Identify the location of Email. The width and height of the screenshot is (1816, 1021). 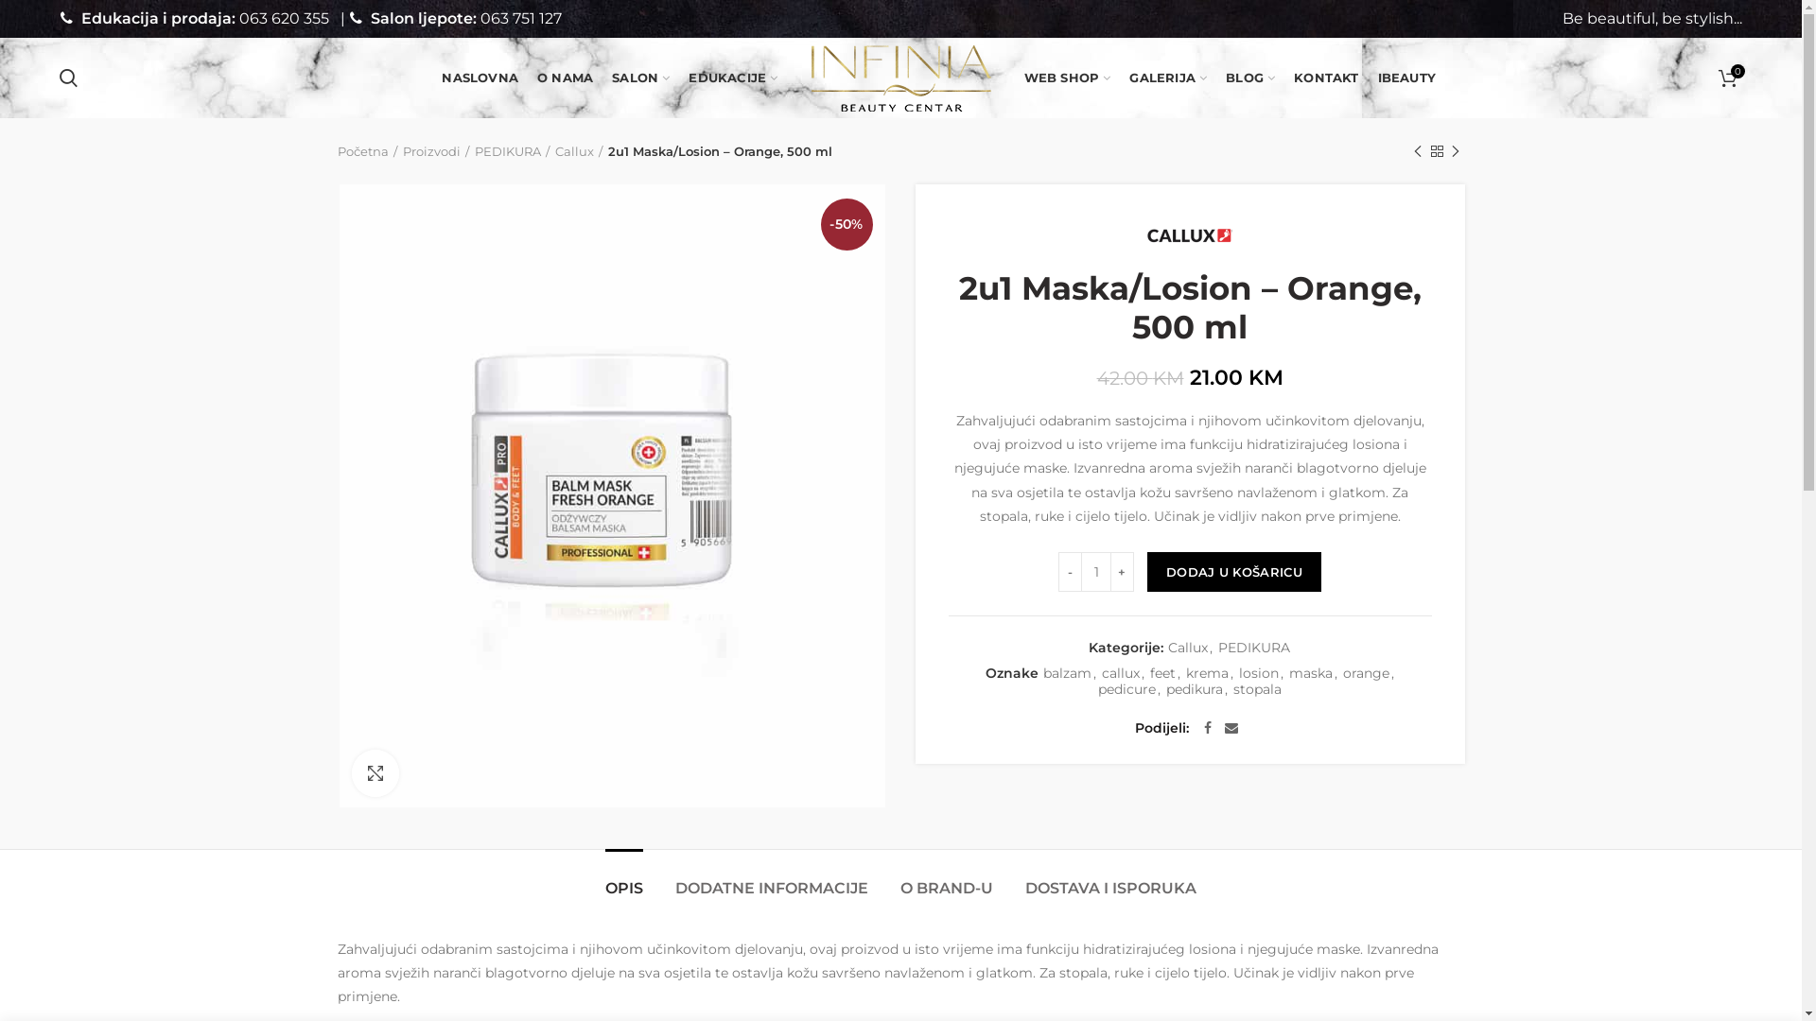
(1231, 728).